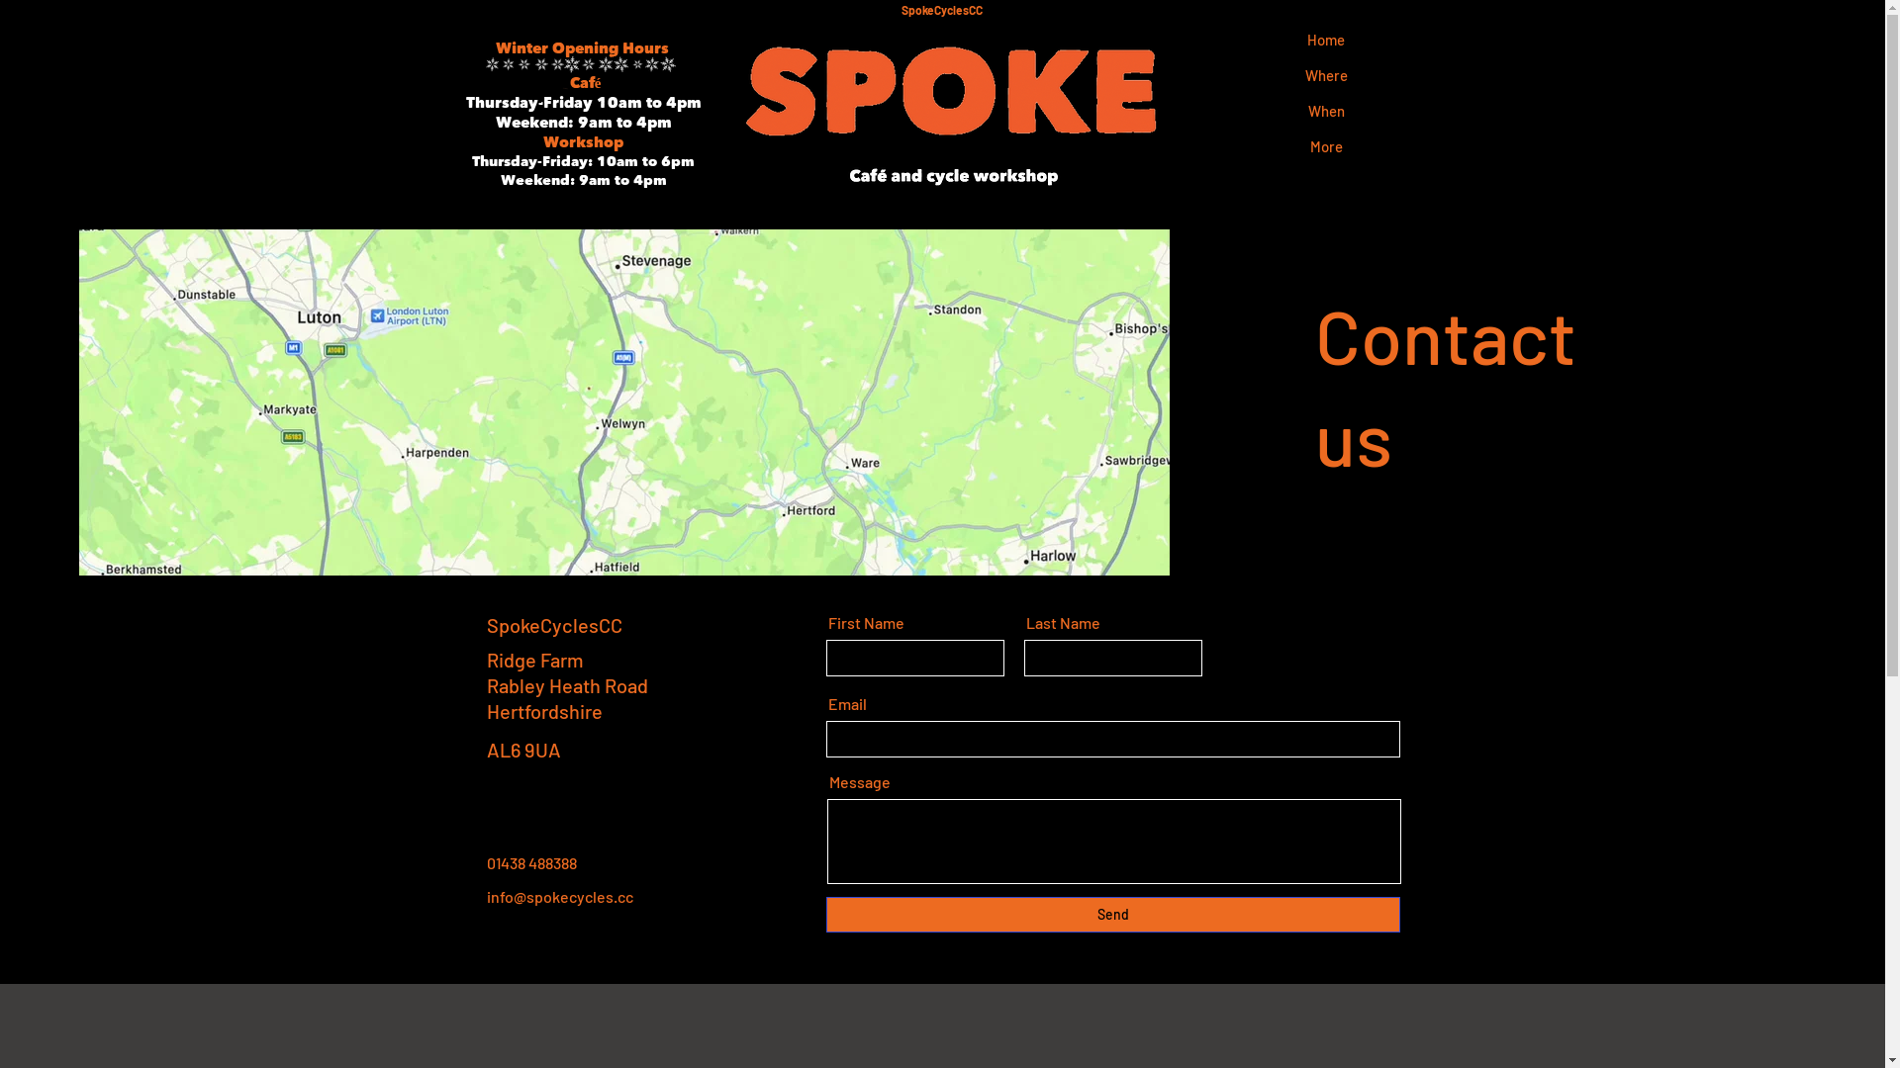  What do you see at coordinates (1112, 915) in the screenshot?
I see `Send` at bounding box center [1112, 915].